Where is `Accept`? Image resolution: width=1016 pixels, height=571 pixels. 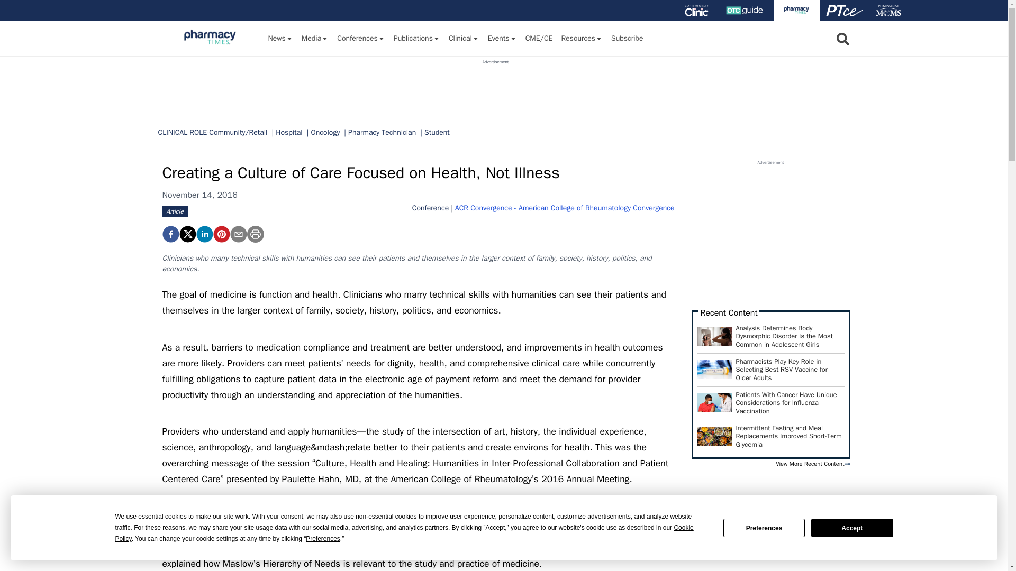
Accept is located at coordinates (852, 528).